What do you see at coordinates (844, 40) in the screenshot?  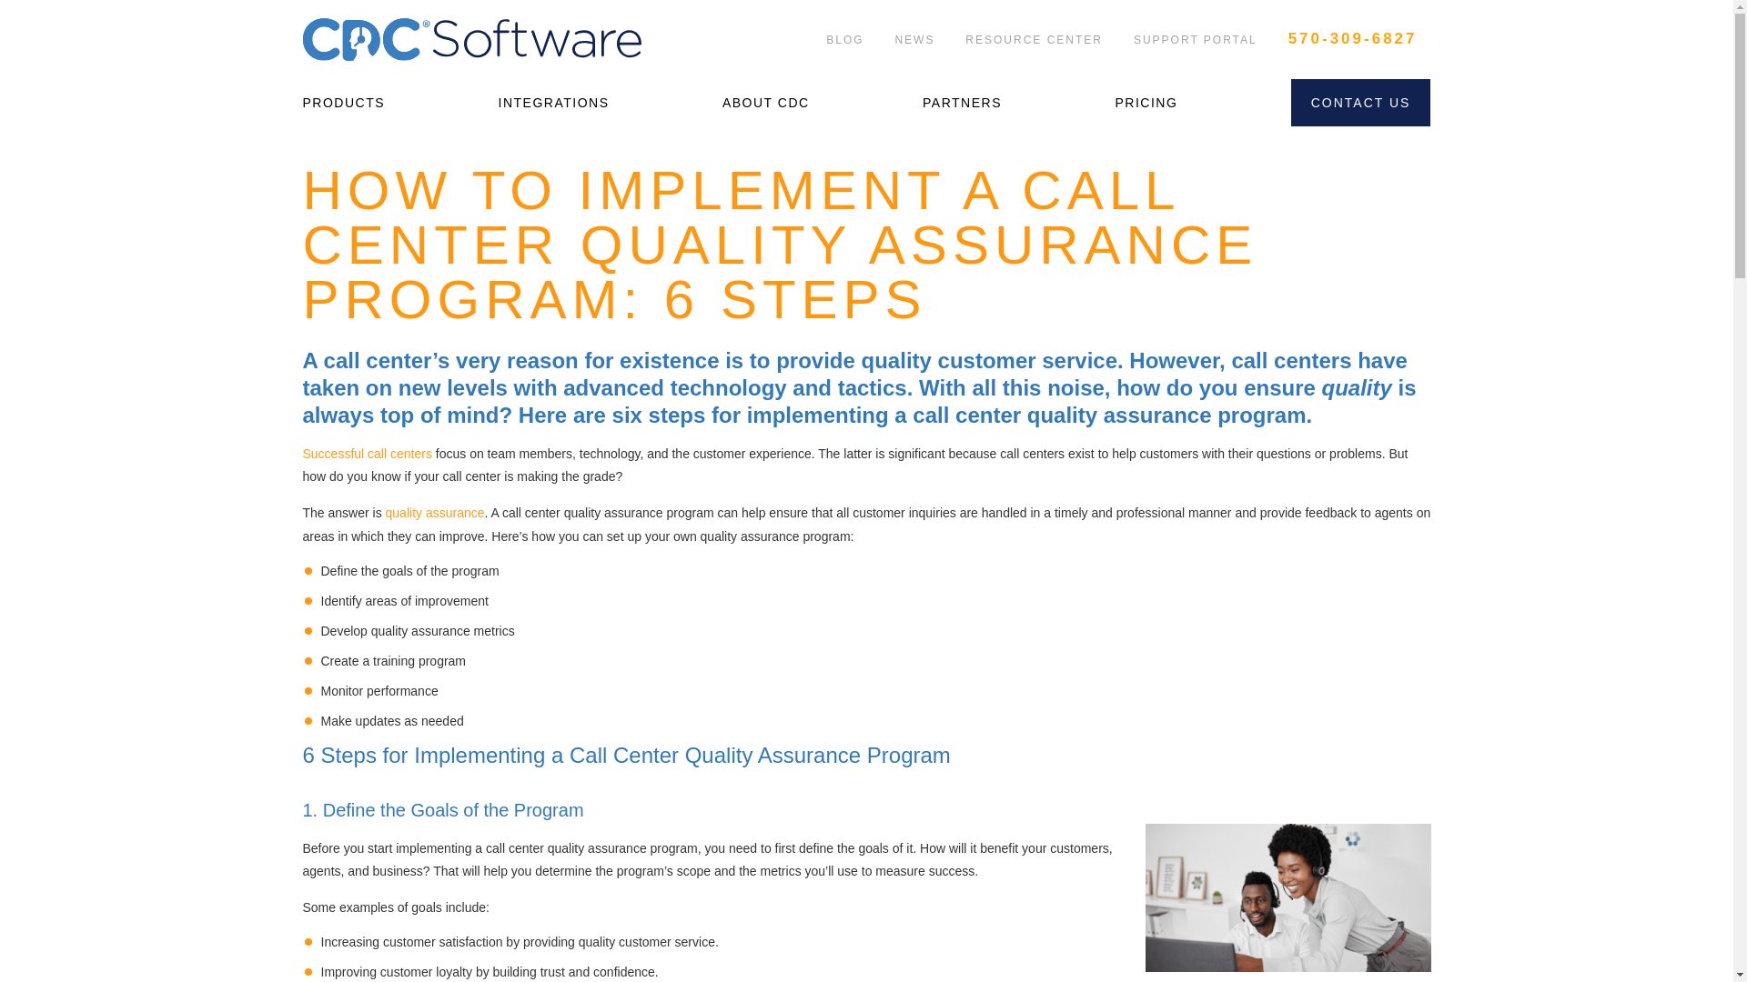 I see `BLOG` at bounding box center [844, 40].